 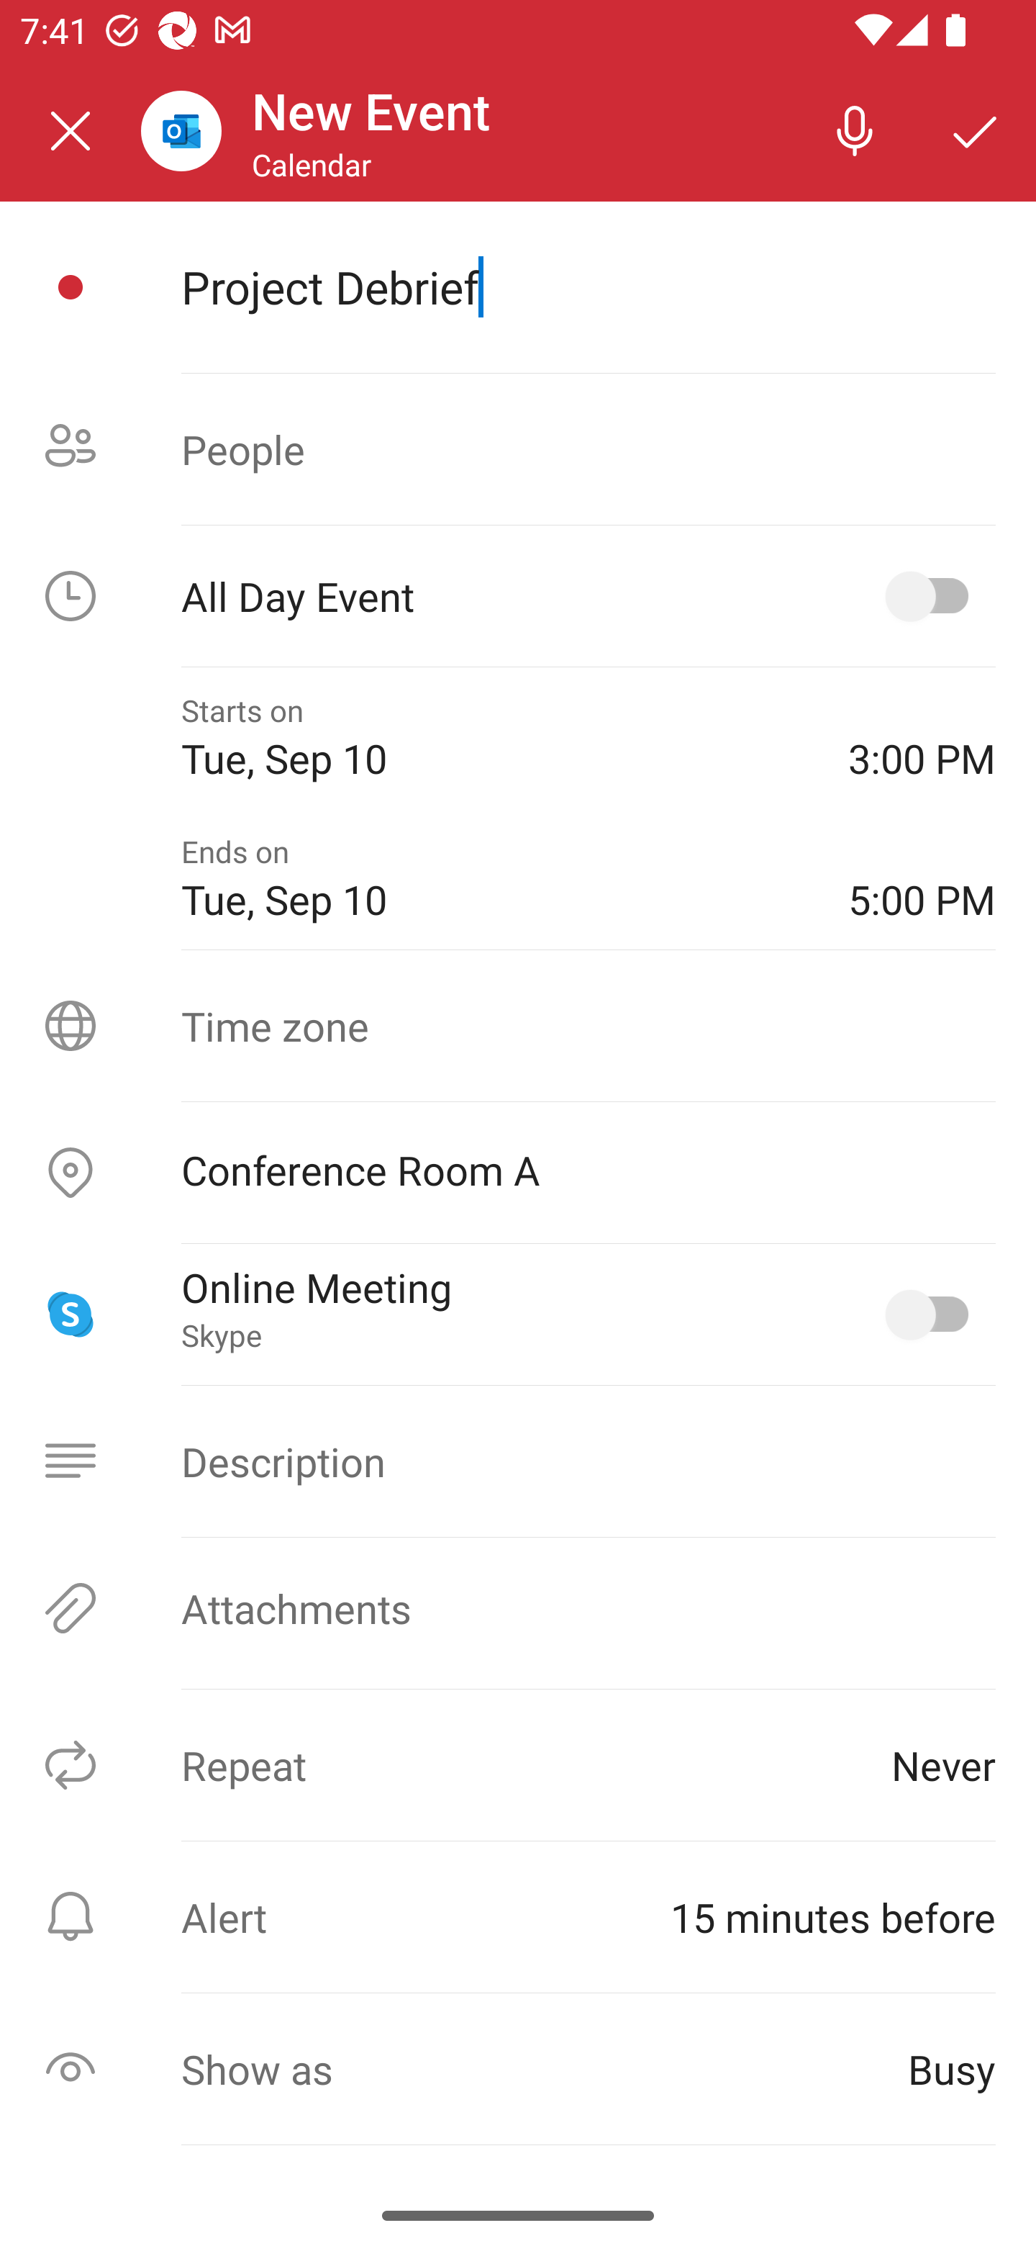 I want to click on Description, so click(x=518, y=1461).